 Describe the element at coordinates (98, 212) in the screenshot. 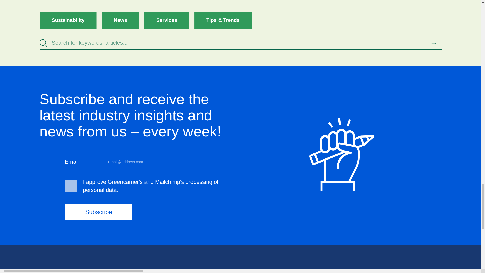

I see `Subscribe` at that location.